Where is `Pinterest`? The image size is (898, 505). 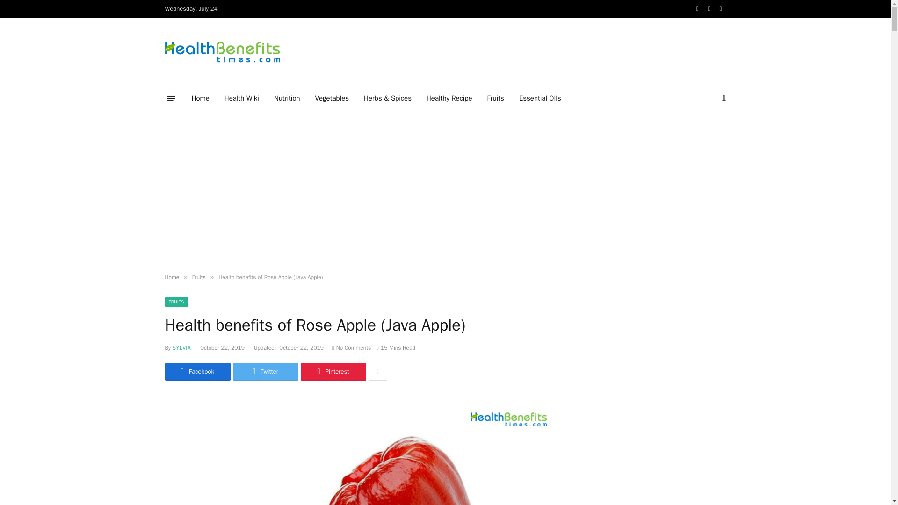 Pinterest is located at coordinates (333, 372).